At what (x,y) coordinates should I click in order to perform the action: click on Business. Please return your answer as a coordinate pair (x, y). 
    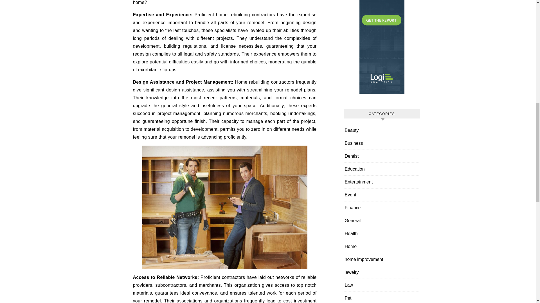
    Looking at the image, I should click on (354, 143).